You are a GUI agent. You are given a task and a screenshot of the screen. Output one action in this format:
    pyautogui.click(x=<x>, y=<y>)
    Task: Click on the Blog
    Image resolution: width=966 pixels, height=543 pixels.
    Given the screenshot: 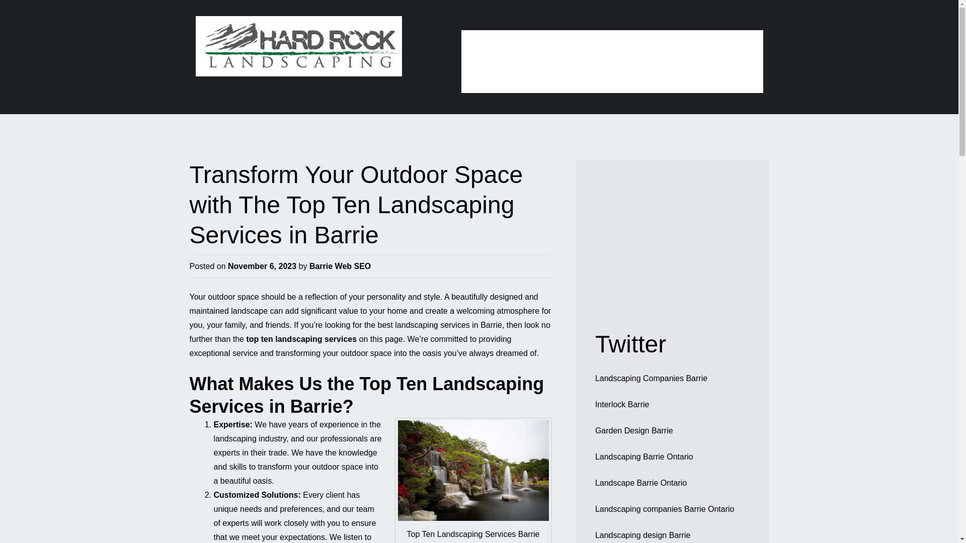 What is the action you would take?
    pyautogui.click(x=656, y=48)
    